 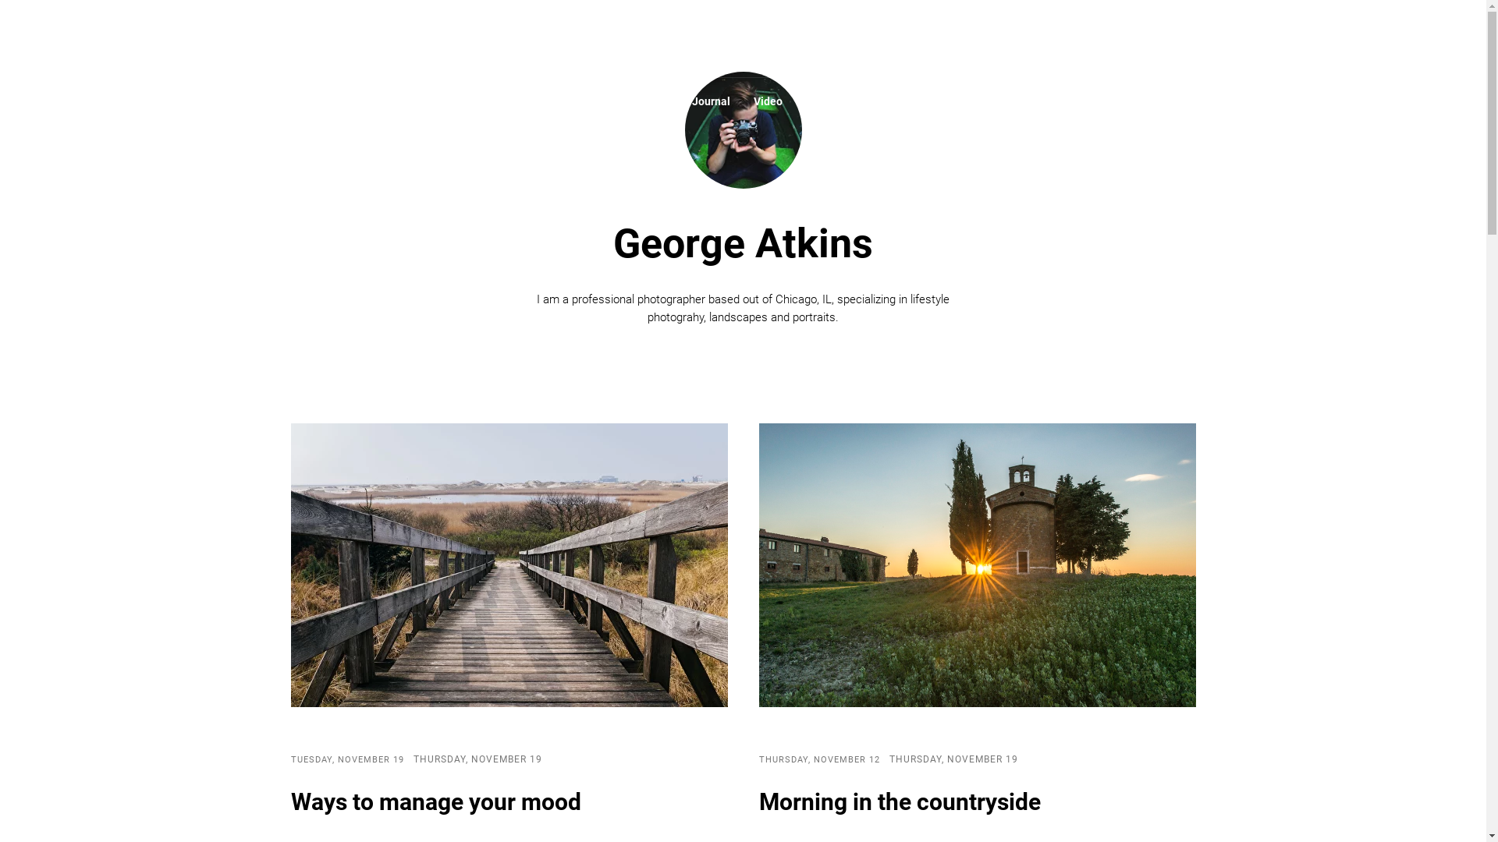 What do you see at coordinates (1403, 39) in the screenshot?
I see `SUPPORT` at bounding box center [1403, 39].